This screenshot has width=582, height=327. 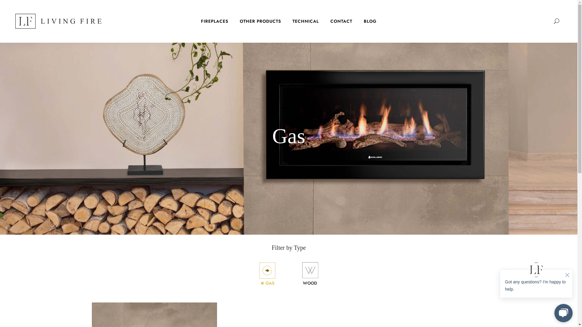 What do you see at coordinates (341, 21) in the screenshot?
I see `CONTACT` at bounding box center [341, 21].